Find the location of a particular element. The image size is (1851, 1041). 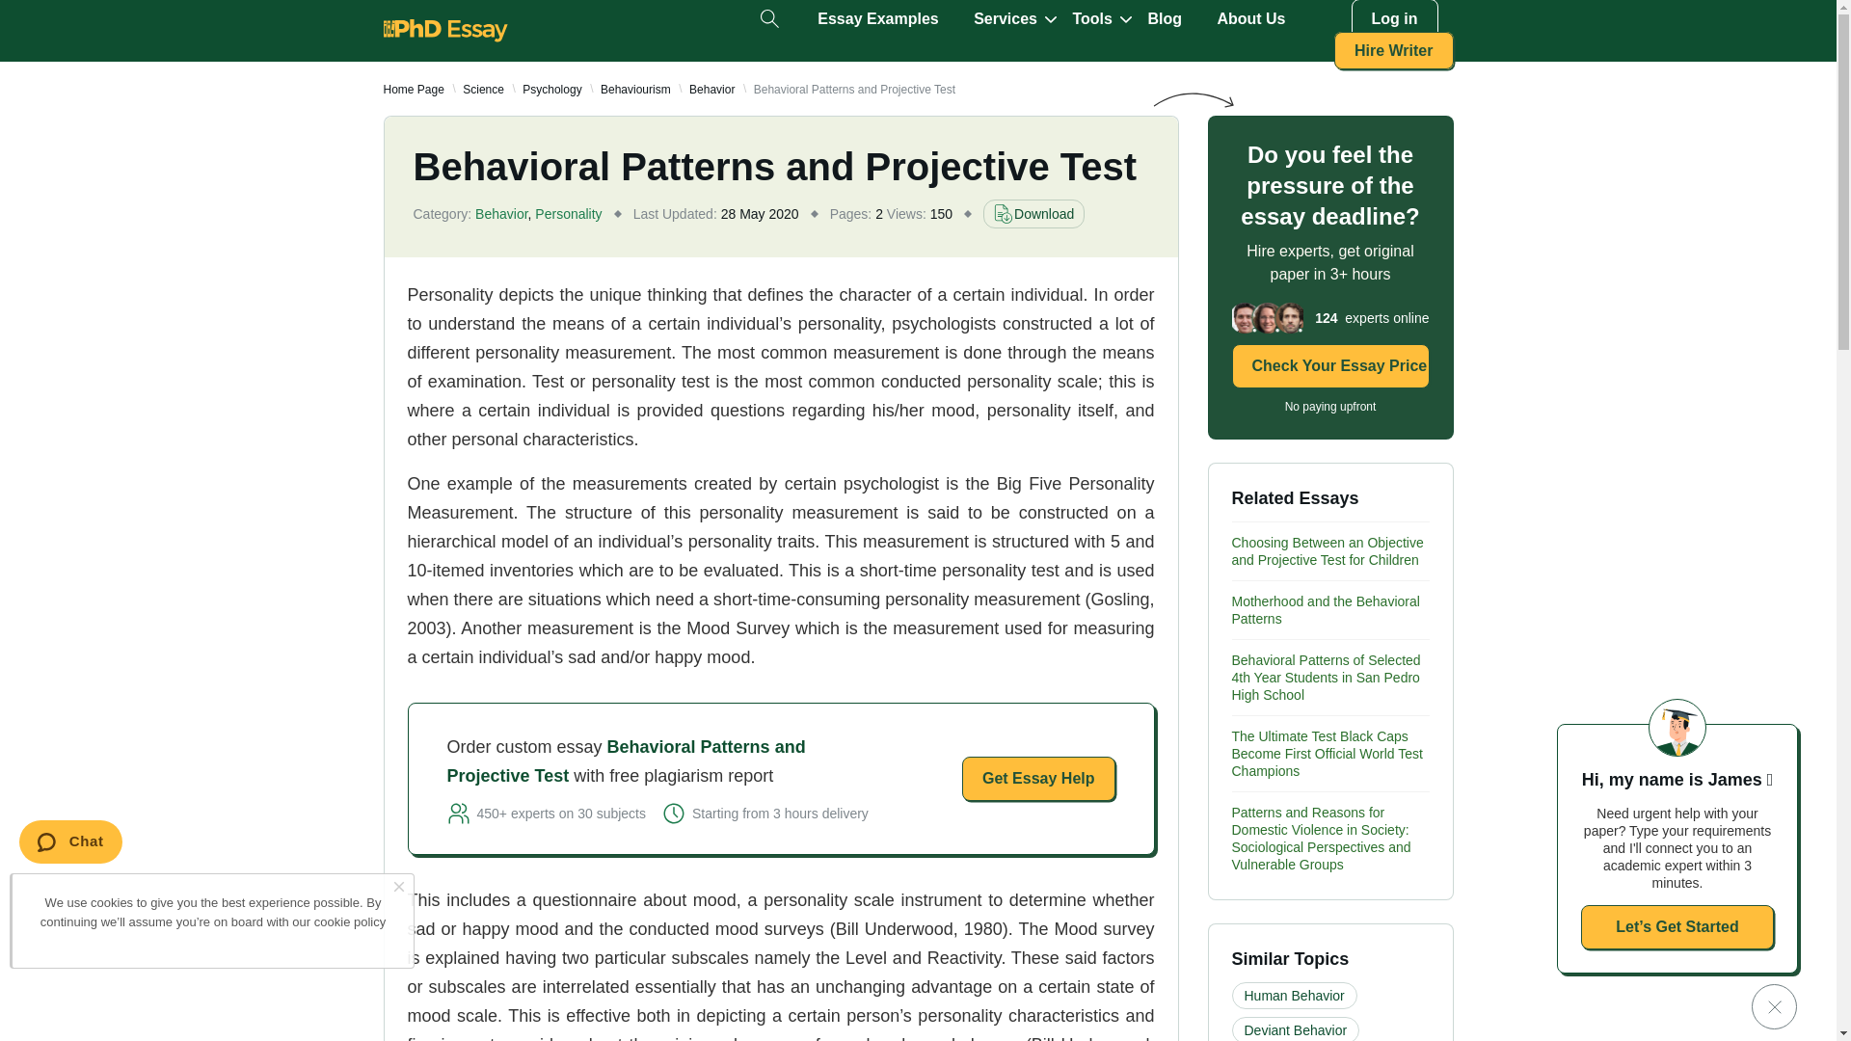

Hire Writer is located at coordinates (1394, 50).